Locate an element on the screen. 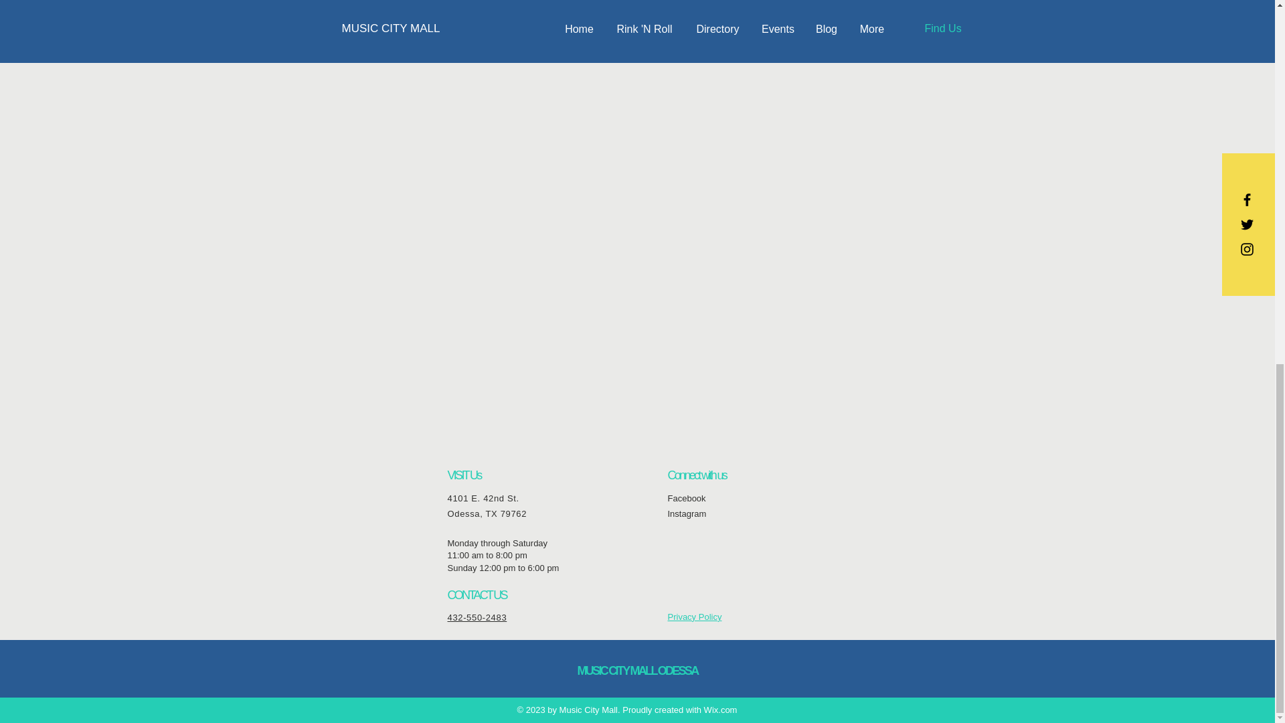 Image resolution: width=1285 pixels, height=723 pixels. Wix.com is located at coordinates (721, 710).